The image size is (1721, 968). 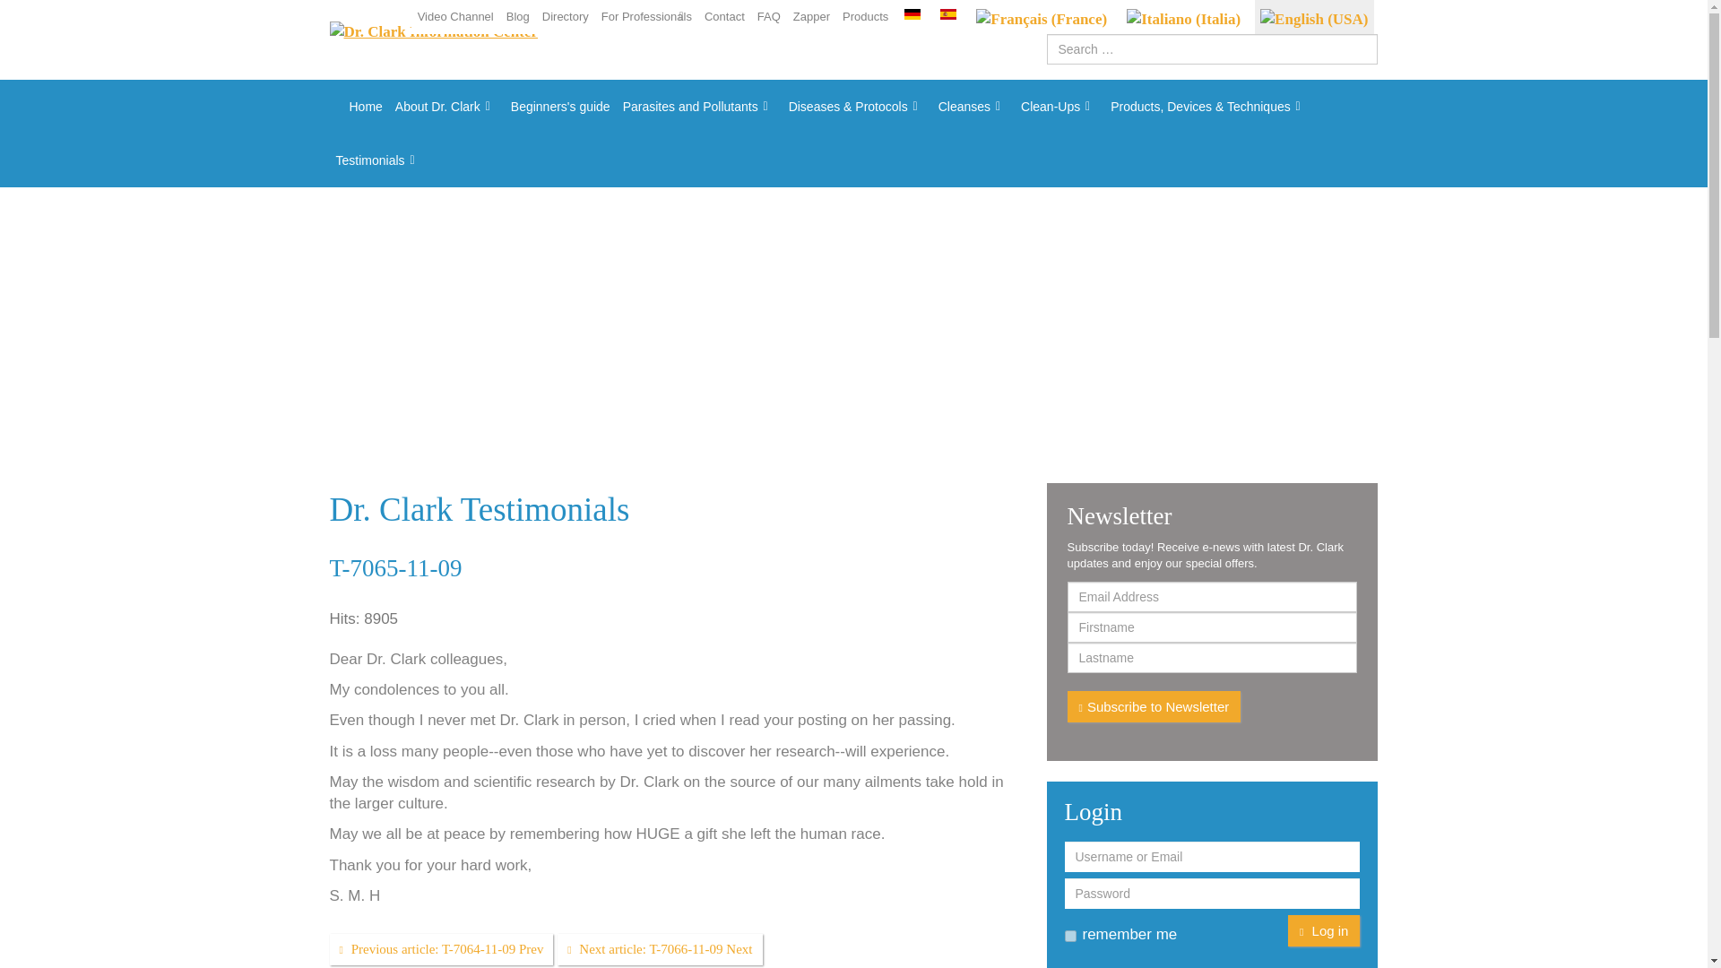 I want to click on Zapper, so click(x=811, y=16).